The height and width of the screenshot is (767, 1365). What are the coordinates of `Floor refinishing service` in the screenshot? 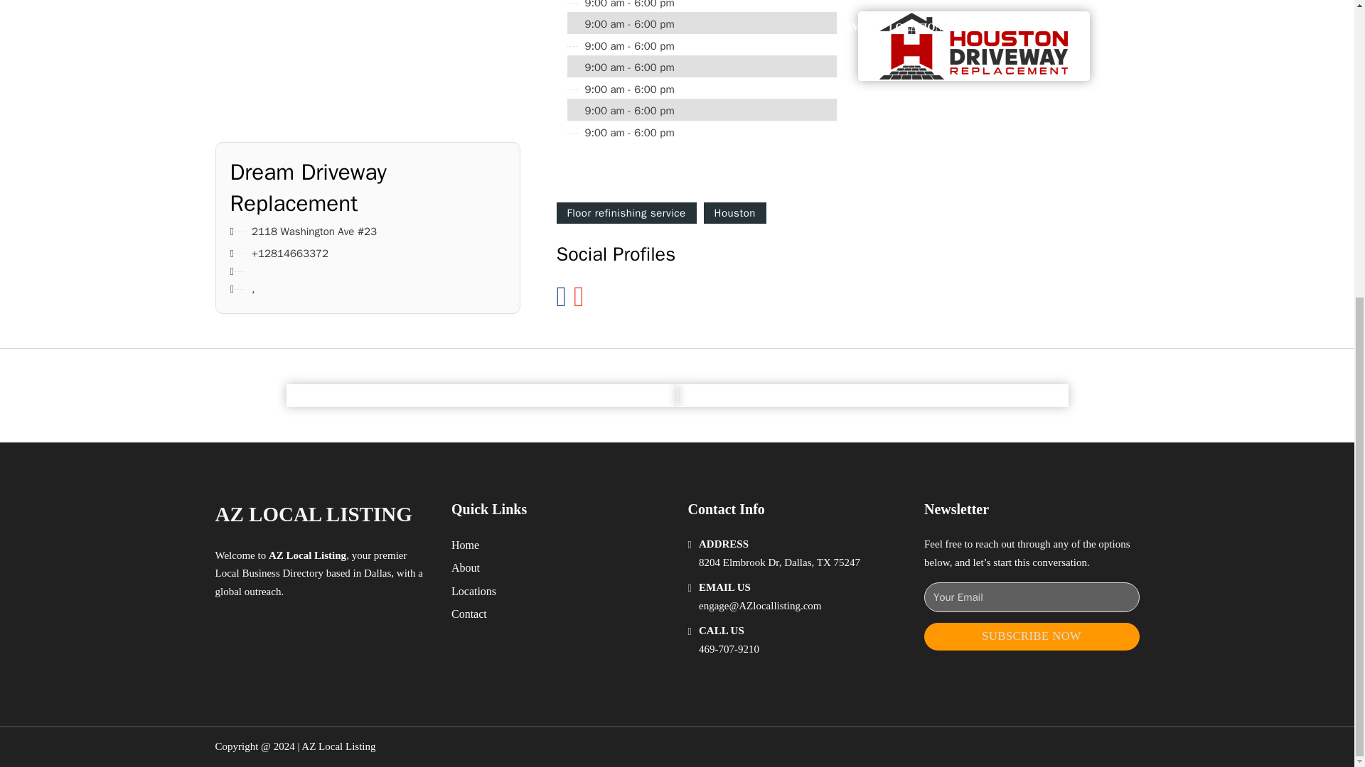 It's located at (626, 213).